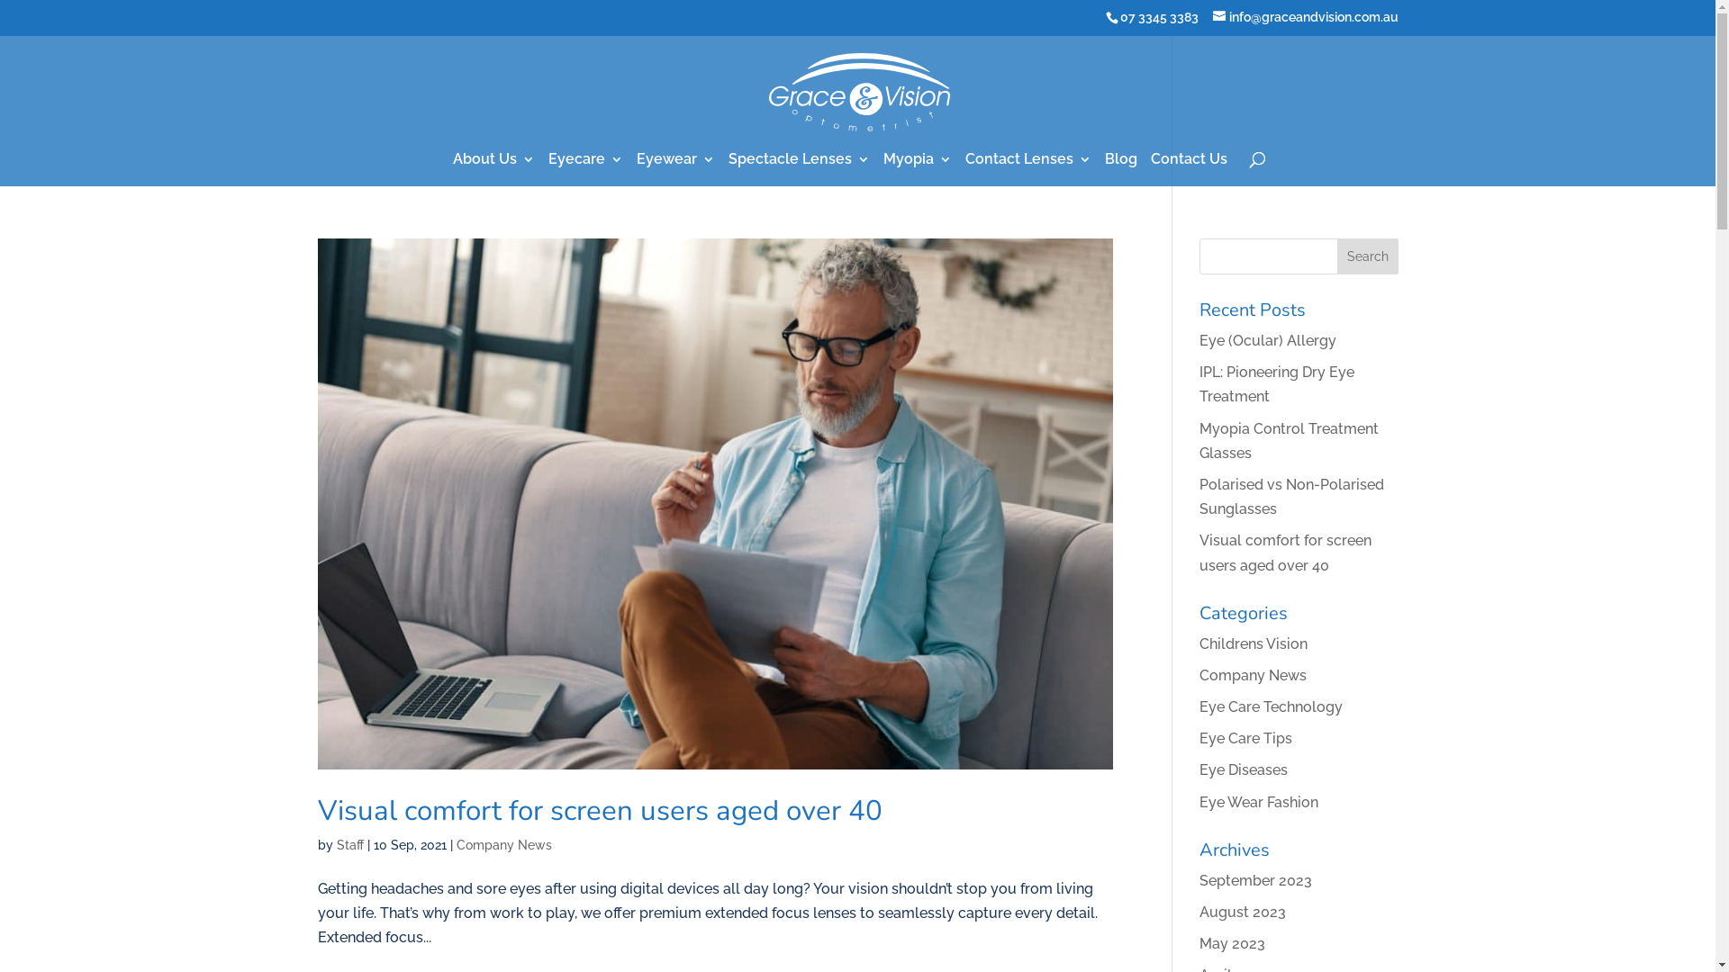 The image size is (1729, 972). I want to click on Eye Diseases, so click(1244, 770).